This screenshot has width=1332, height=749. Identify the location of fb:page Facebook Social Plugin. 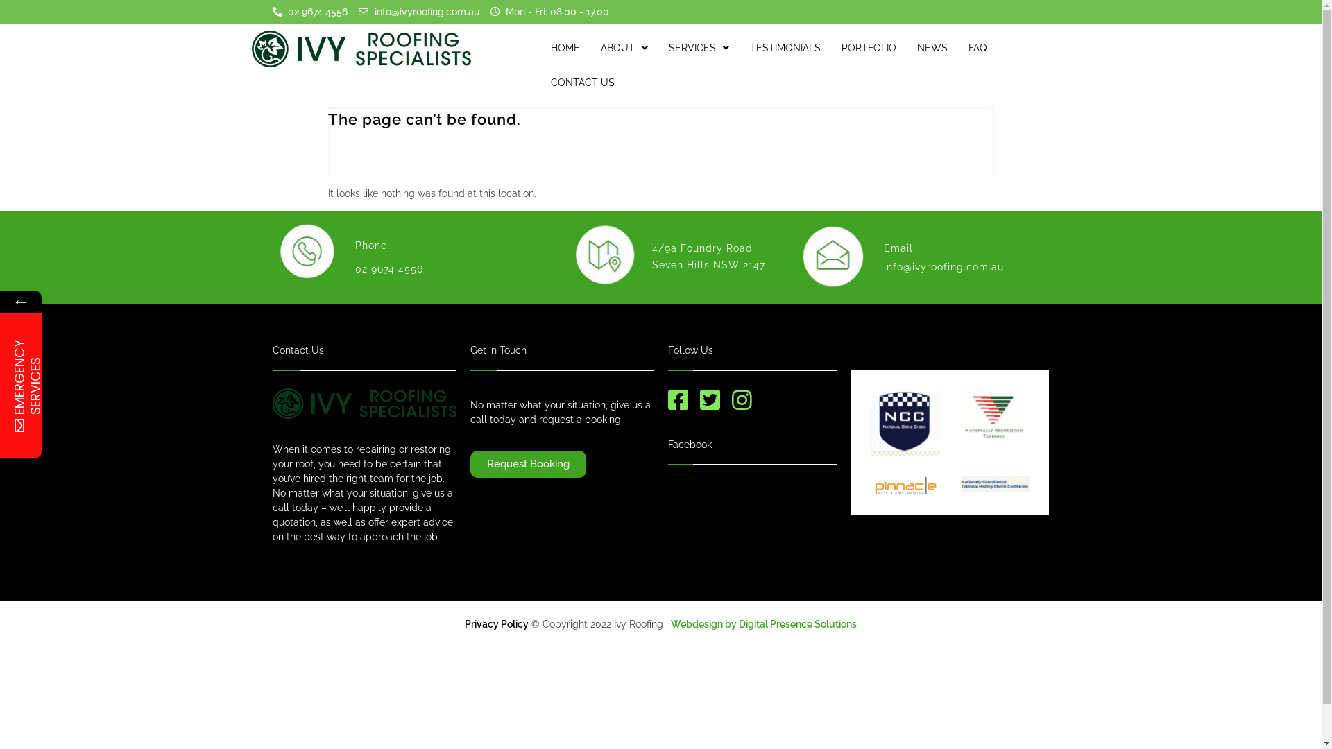
(752, 528).